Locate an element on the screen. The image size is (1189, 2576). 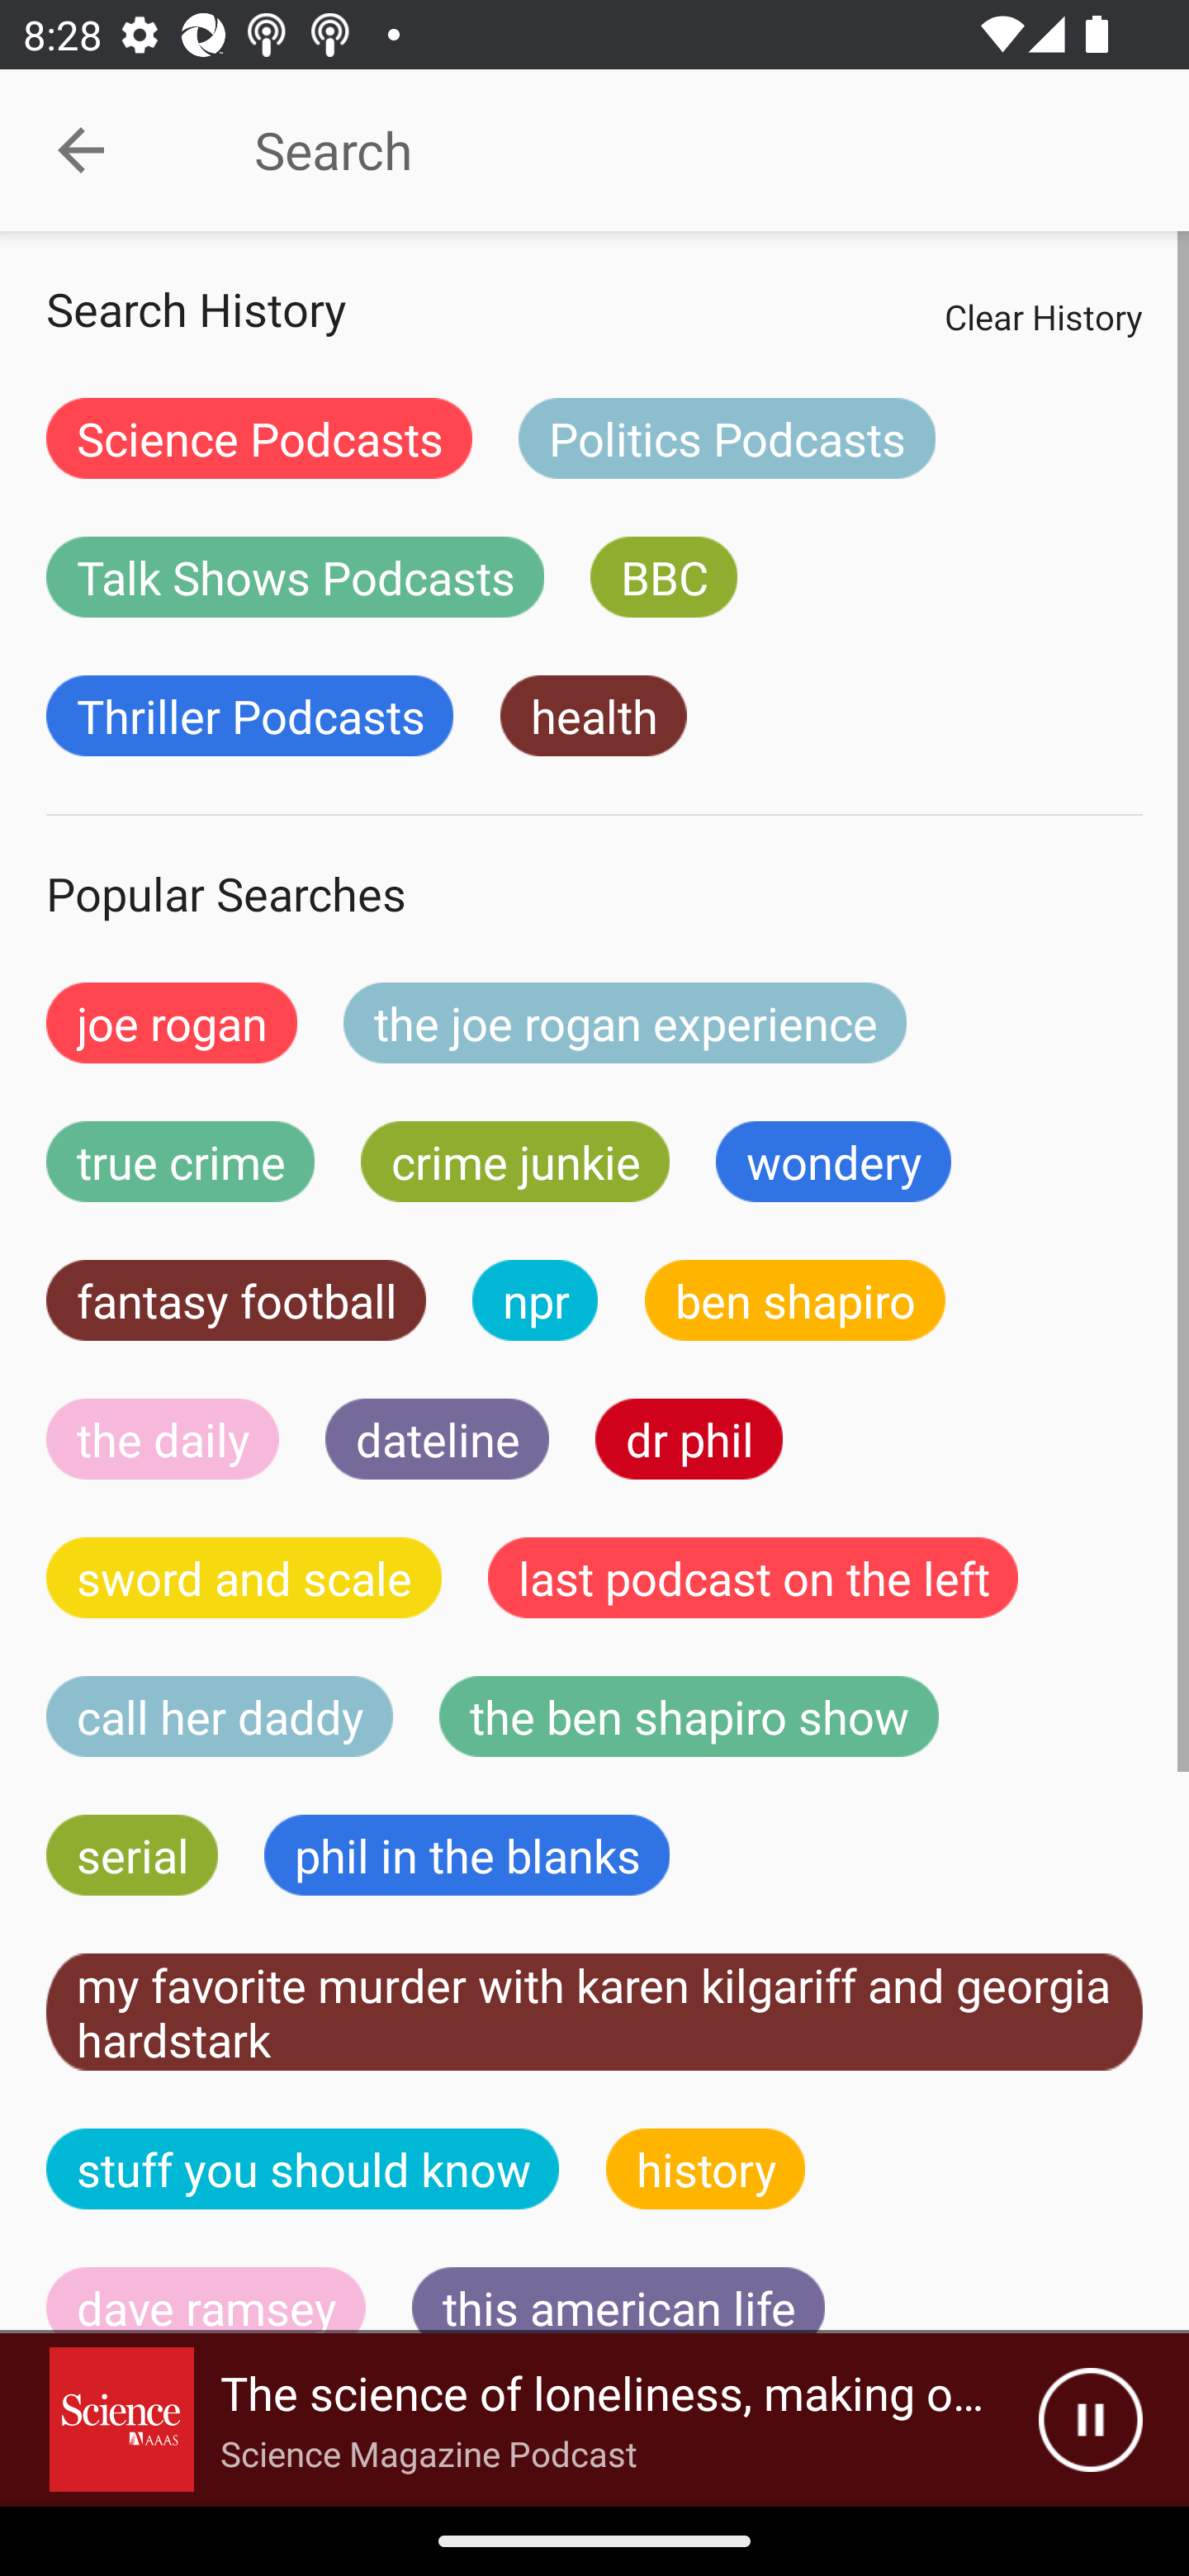
wondery is located at coordinates (834, 1162).